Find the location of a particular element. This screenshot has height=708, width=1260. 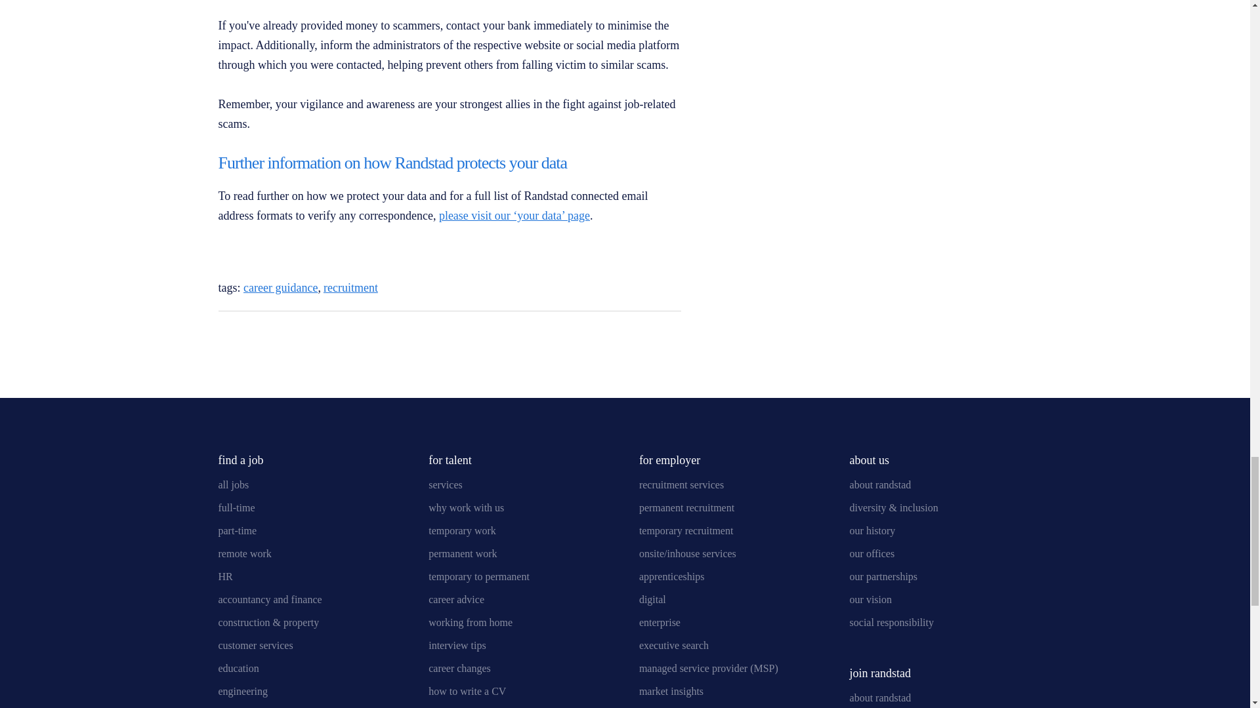

share this article on twitter is located at coordinates (637, 334).